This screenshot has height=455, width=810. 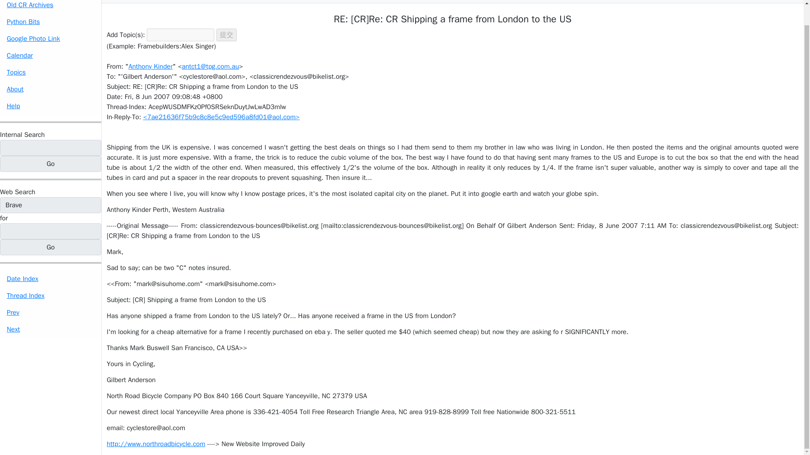 What do you see at coordinates (51, 278) in the screenshot?
I see `Date Index` at bounding box center [51, 278].